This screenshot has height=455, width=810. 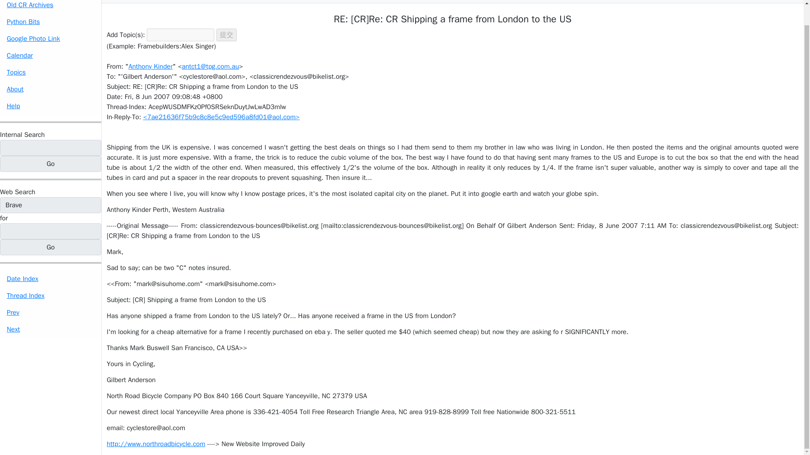 What do you see at coordinates (51, 278) in the screenshot?
I see `Date Index` at bounding box center [51, 278].